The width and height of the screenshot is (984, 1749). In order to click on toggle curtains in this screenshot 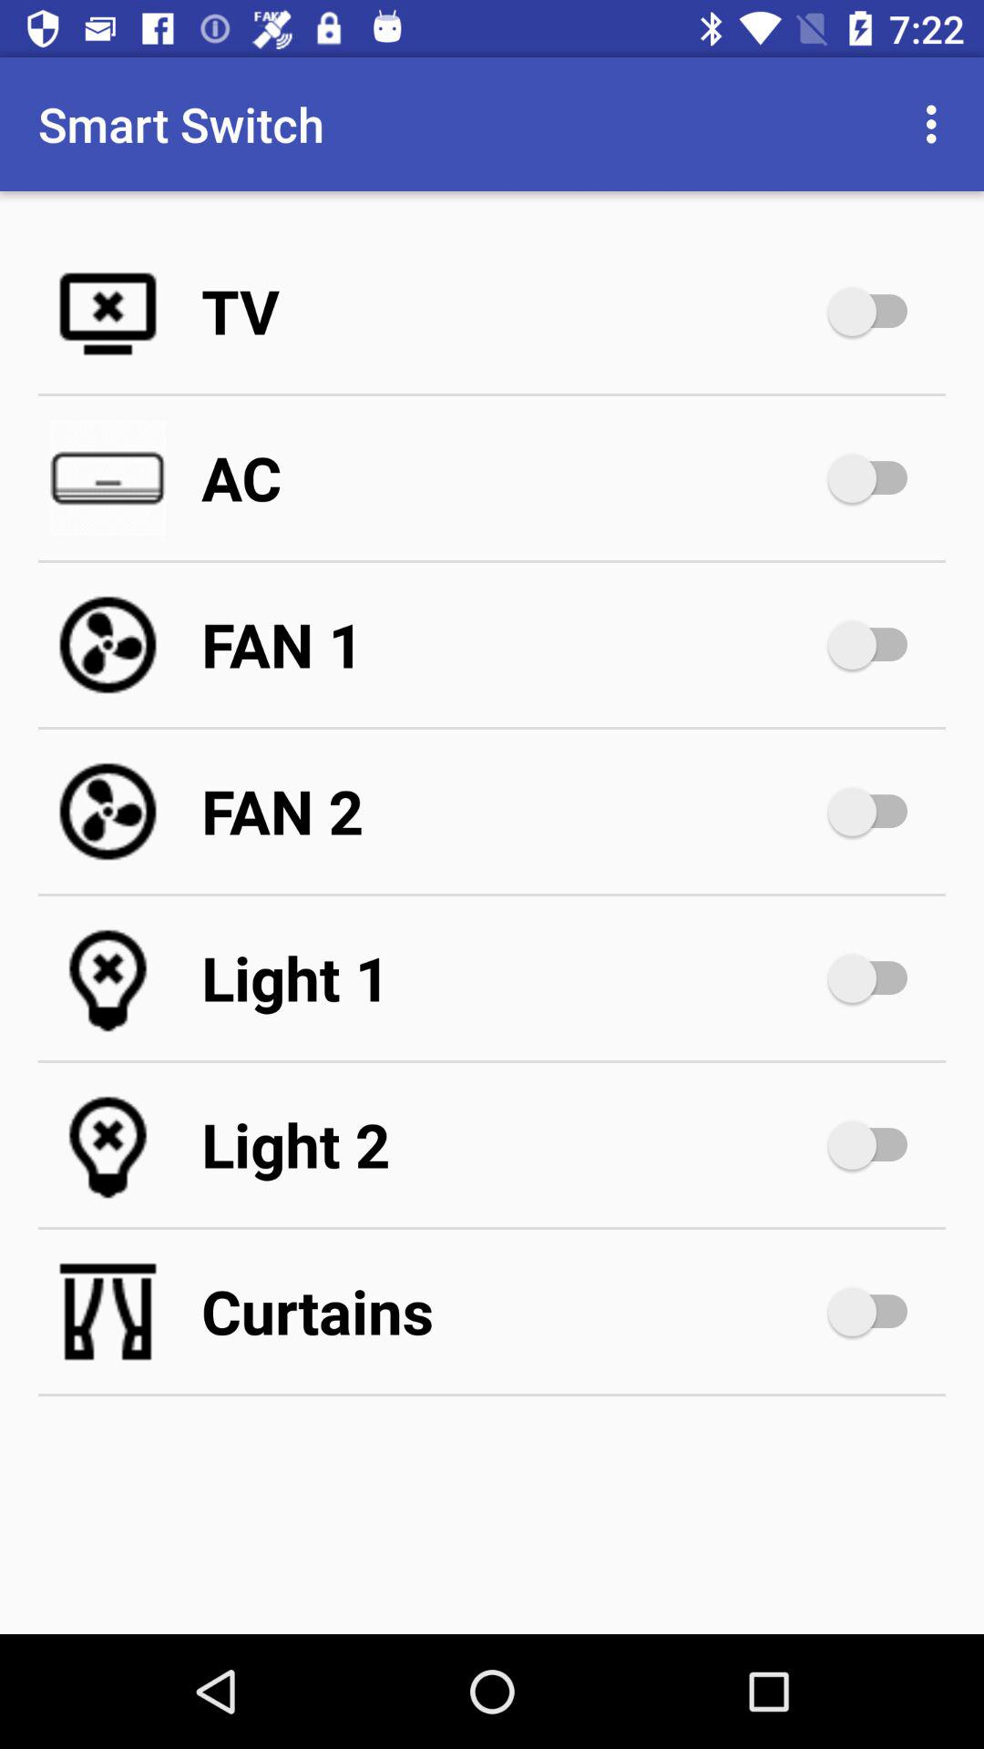, I will do `click(876, 1312)`.